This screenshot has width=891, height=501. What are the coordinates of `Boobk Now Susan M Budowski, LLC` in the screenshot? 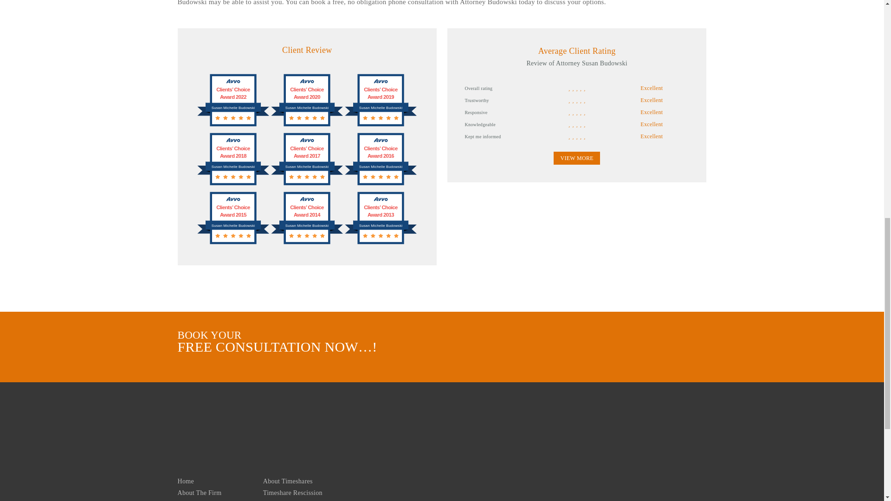 It's located at (637, 355).